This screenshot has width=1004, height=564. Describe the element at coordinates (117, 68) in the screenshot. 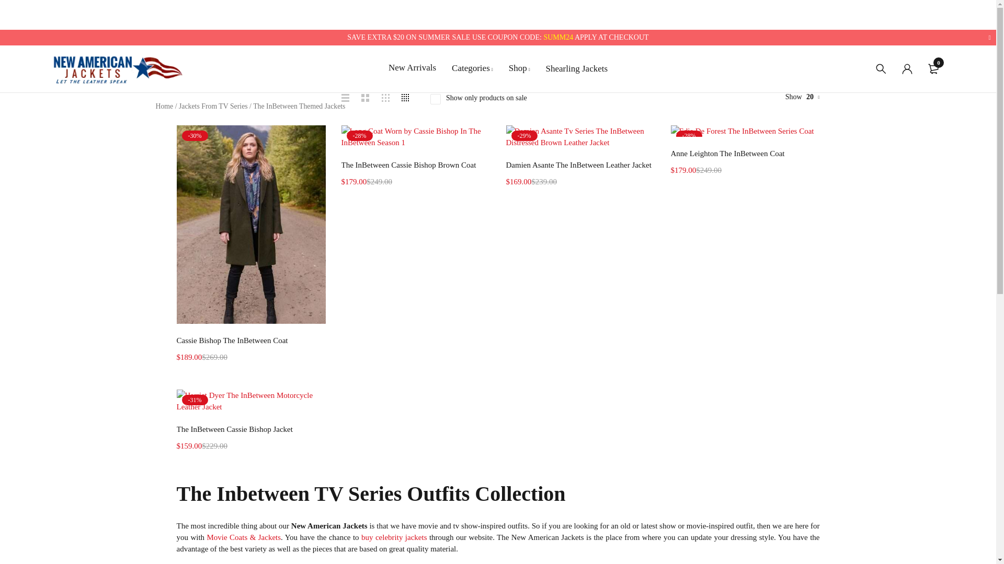

I see `Yobazar` at that location.